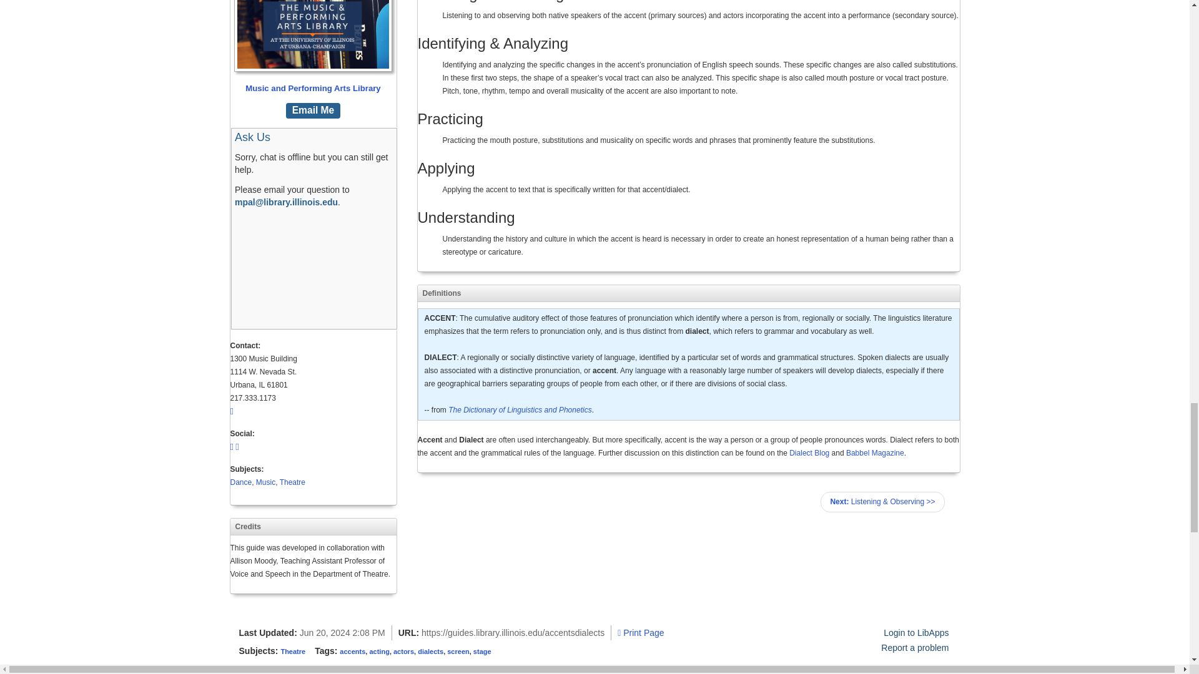 This screenshot has height=674, width=1199. I want to click on Theatre, so click(312, 47).